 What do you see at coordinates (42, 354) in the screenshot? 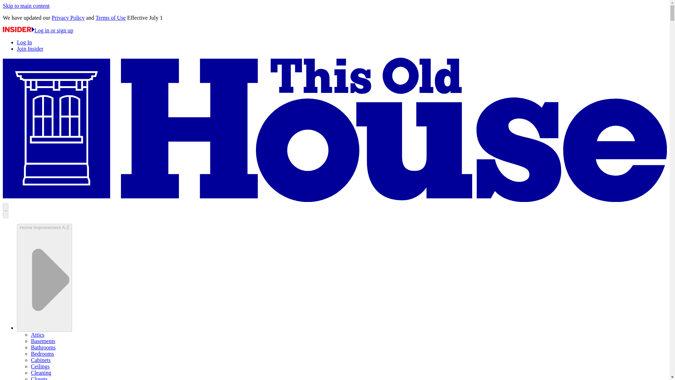
I see `Bedrooms` at bounding box center [42, 354].